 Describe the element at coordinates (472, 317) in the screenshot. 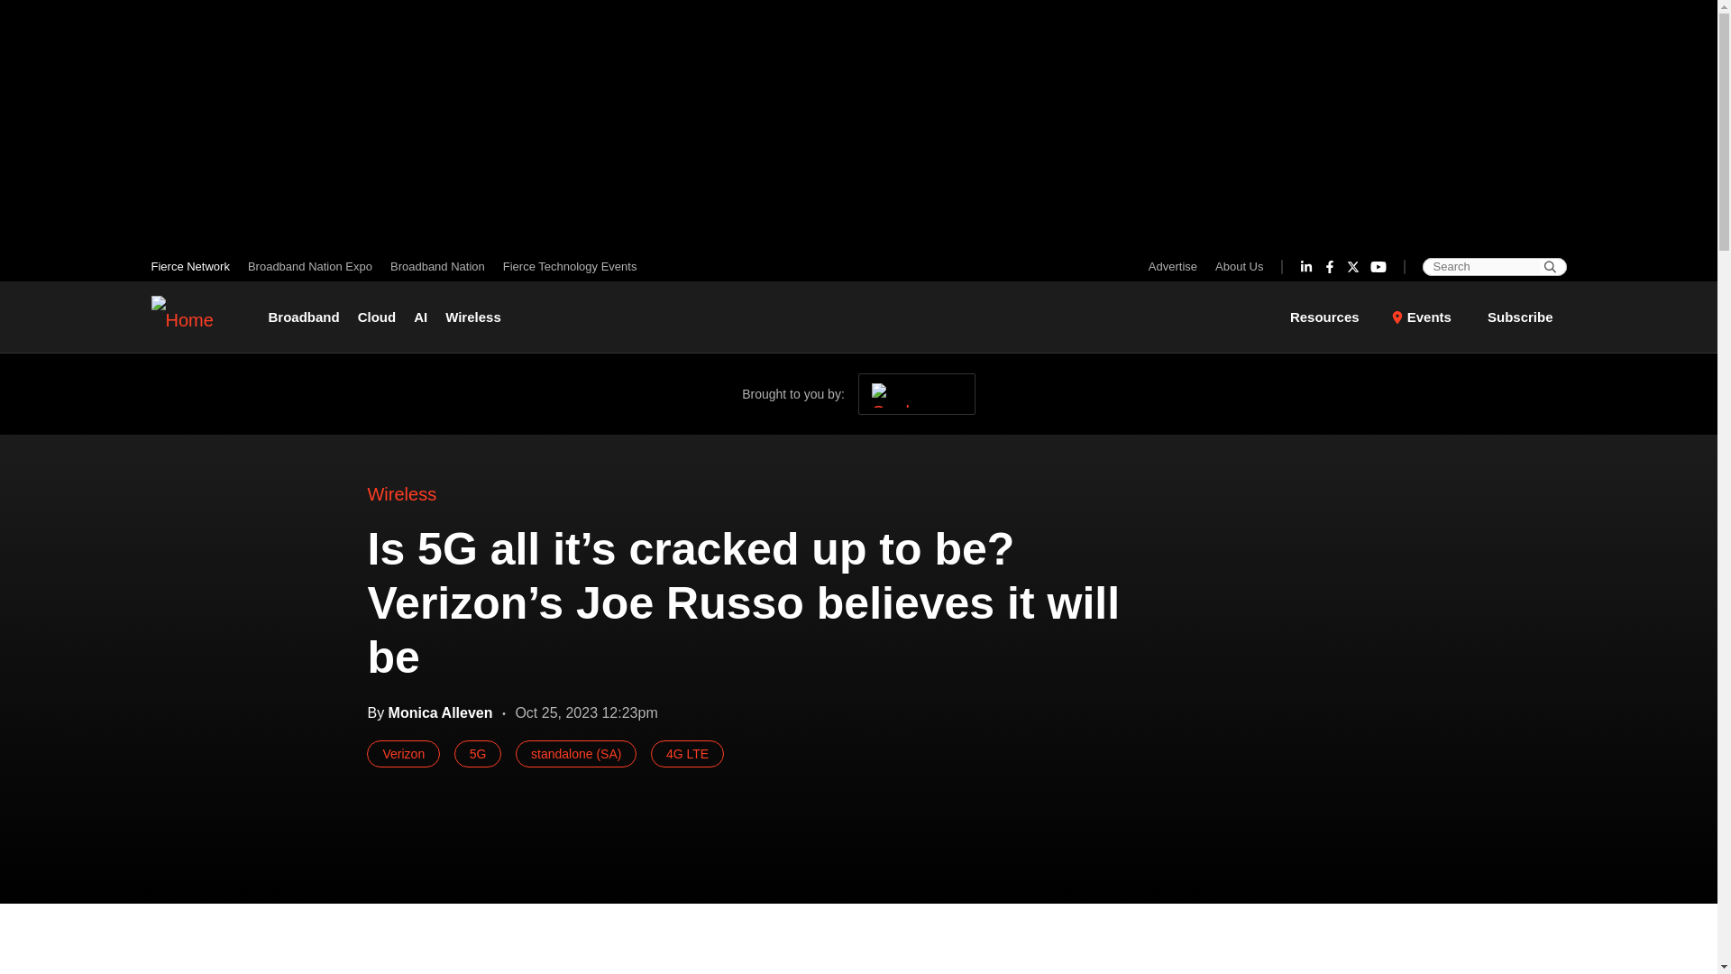

I see `Wireless` at that location.